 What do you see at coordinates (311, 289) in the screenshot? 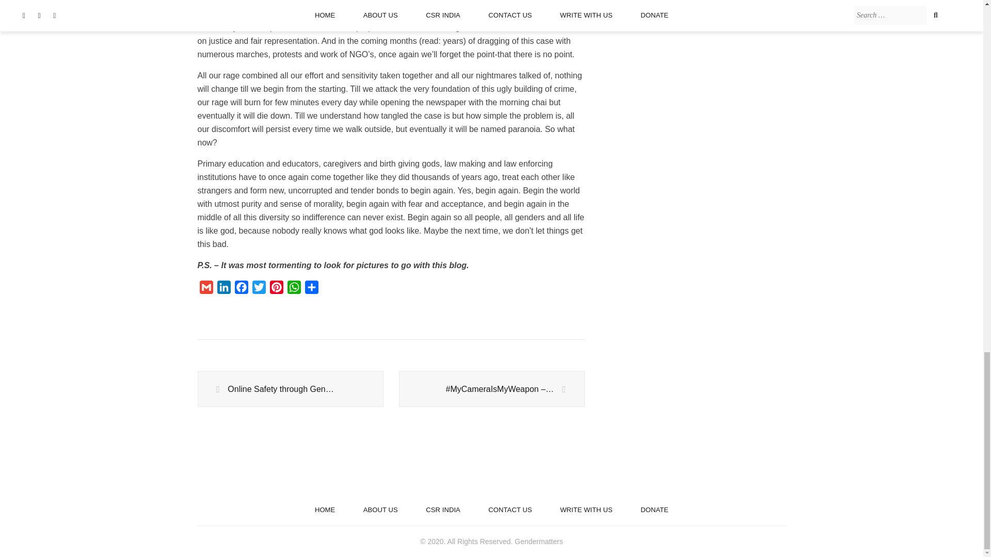
I see `Share` at bounding box center [311, 289].